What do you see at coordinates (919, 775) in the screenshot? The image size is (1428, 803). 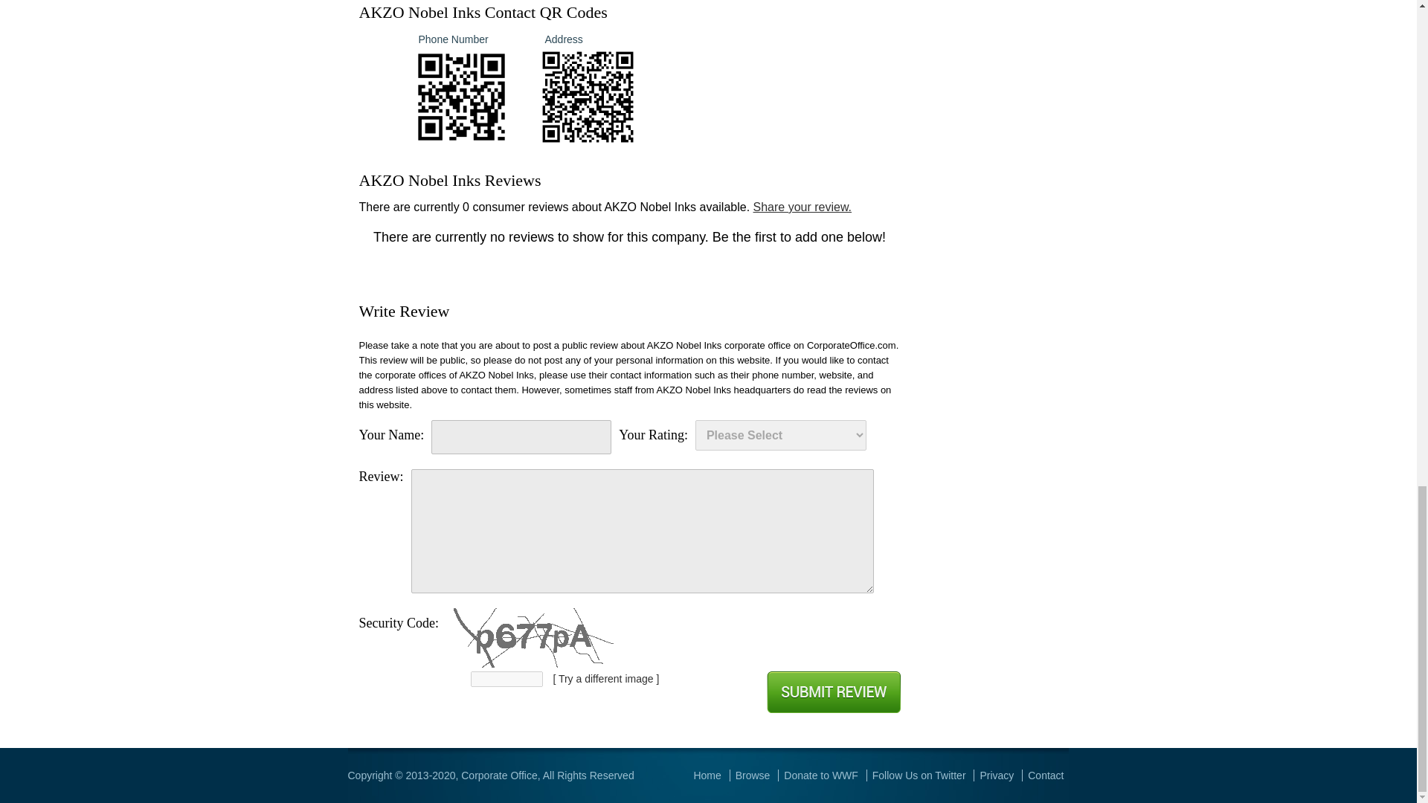 I see `Follow Us on Twitter` at bounding box center [919, 775].